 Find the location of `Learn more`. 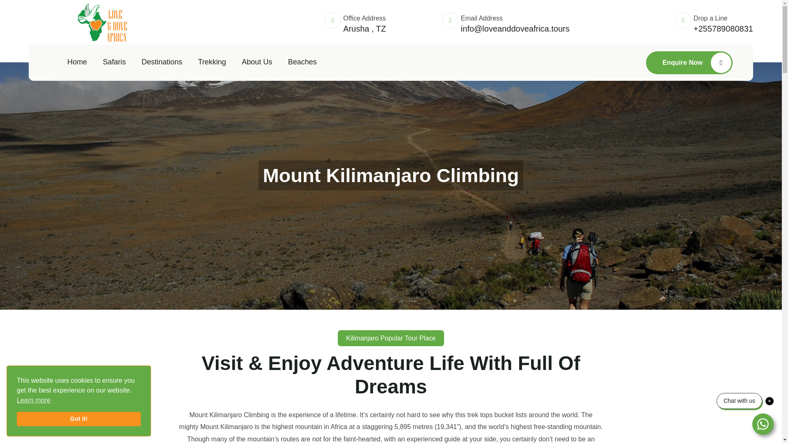

Learn more is located at coordinates (33, 400).